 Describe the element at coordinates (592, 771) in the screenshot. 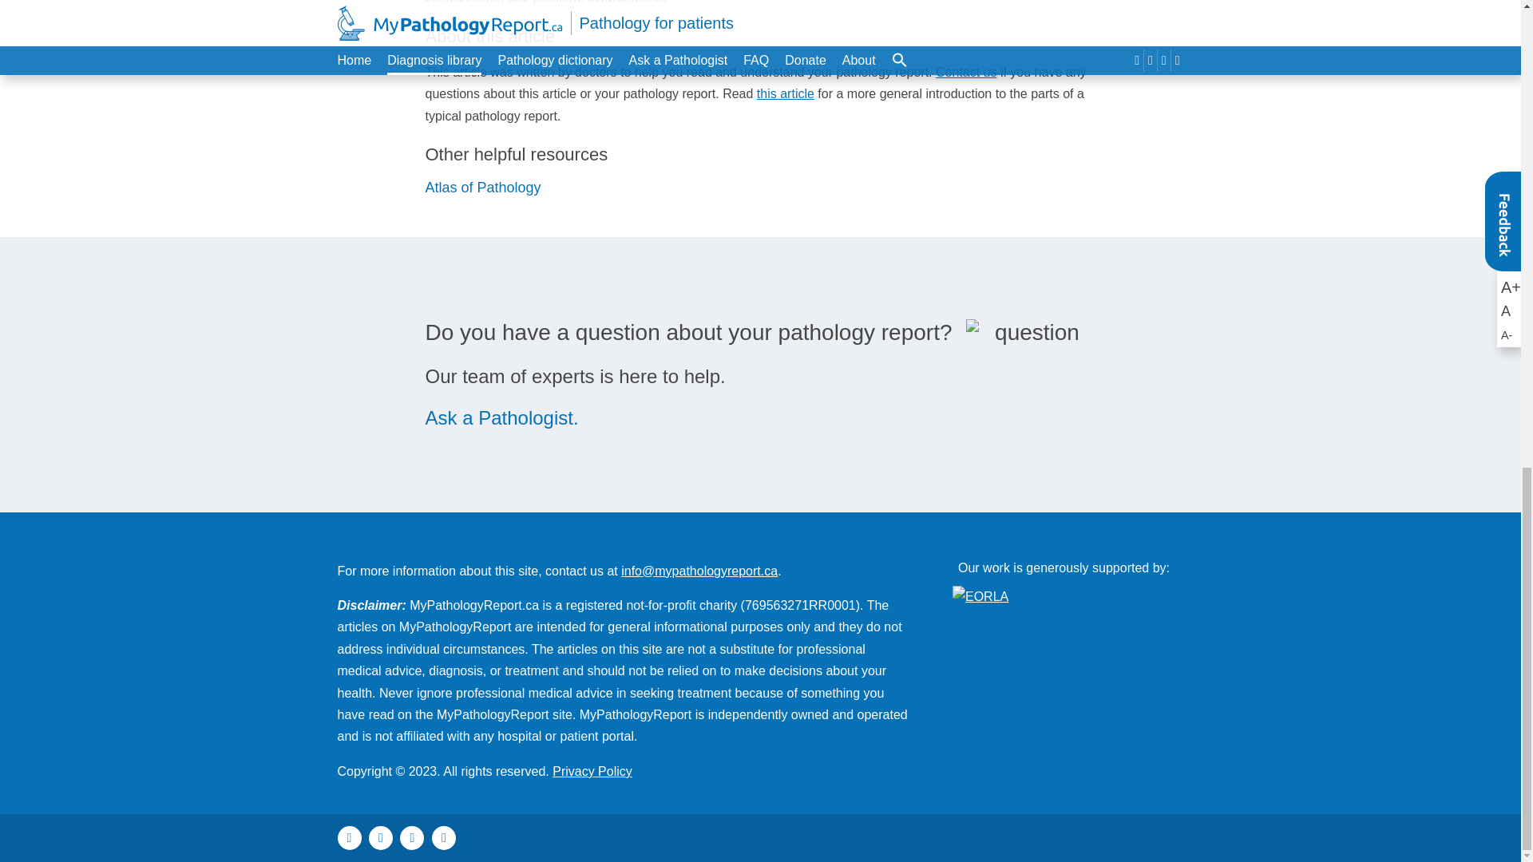

I see `Privacy Policy` at that location.